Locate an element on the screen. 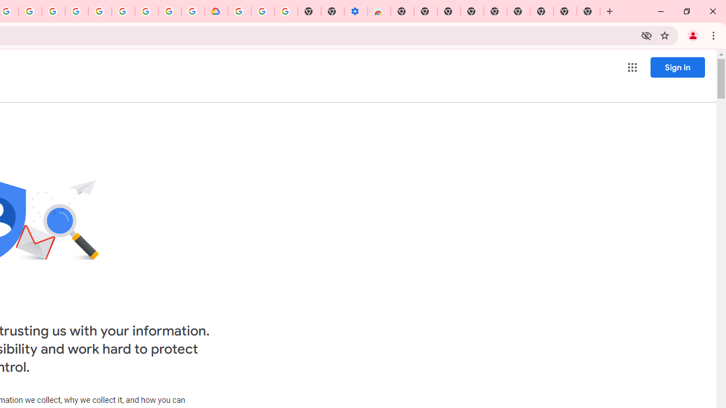  Sign in - Google Accounts is located at coordinates (100, 11).